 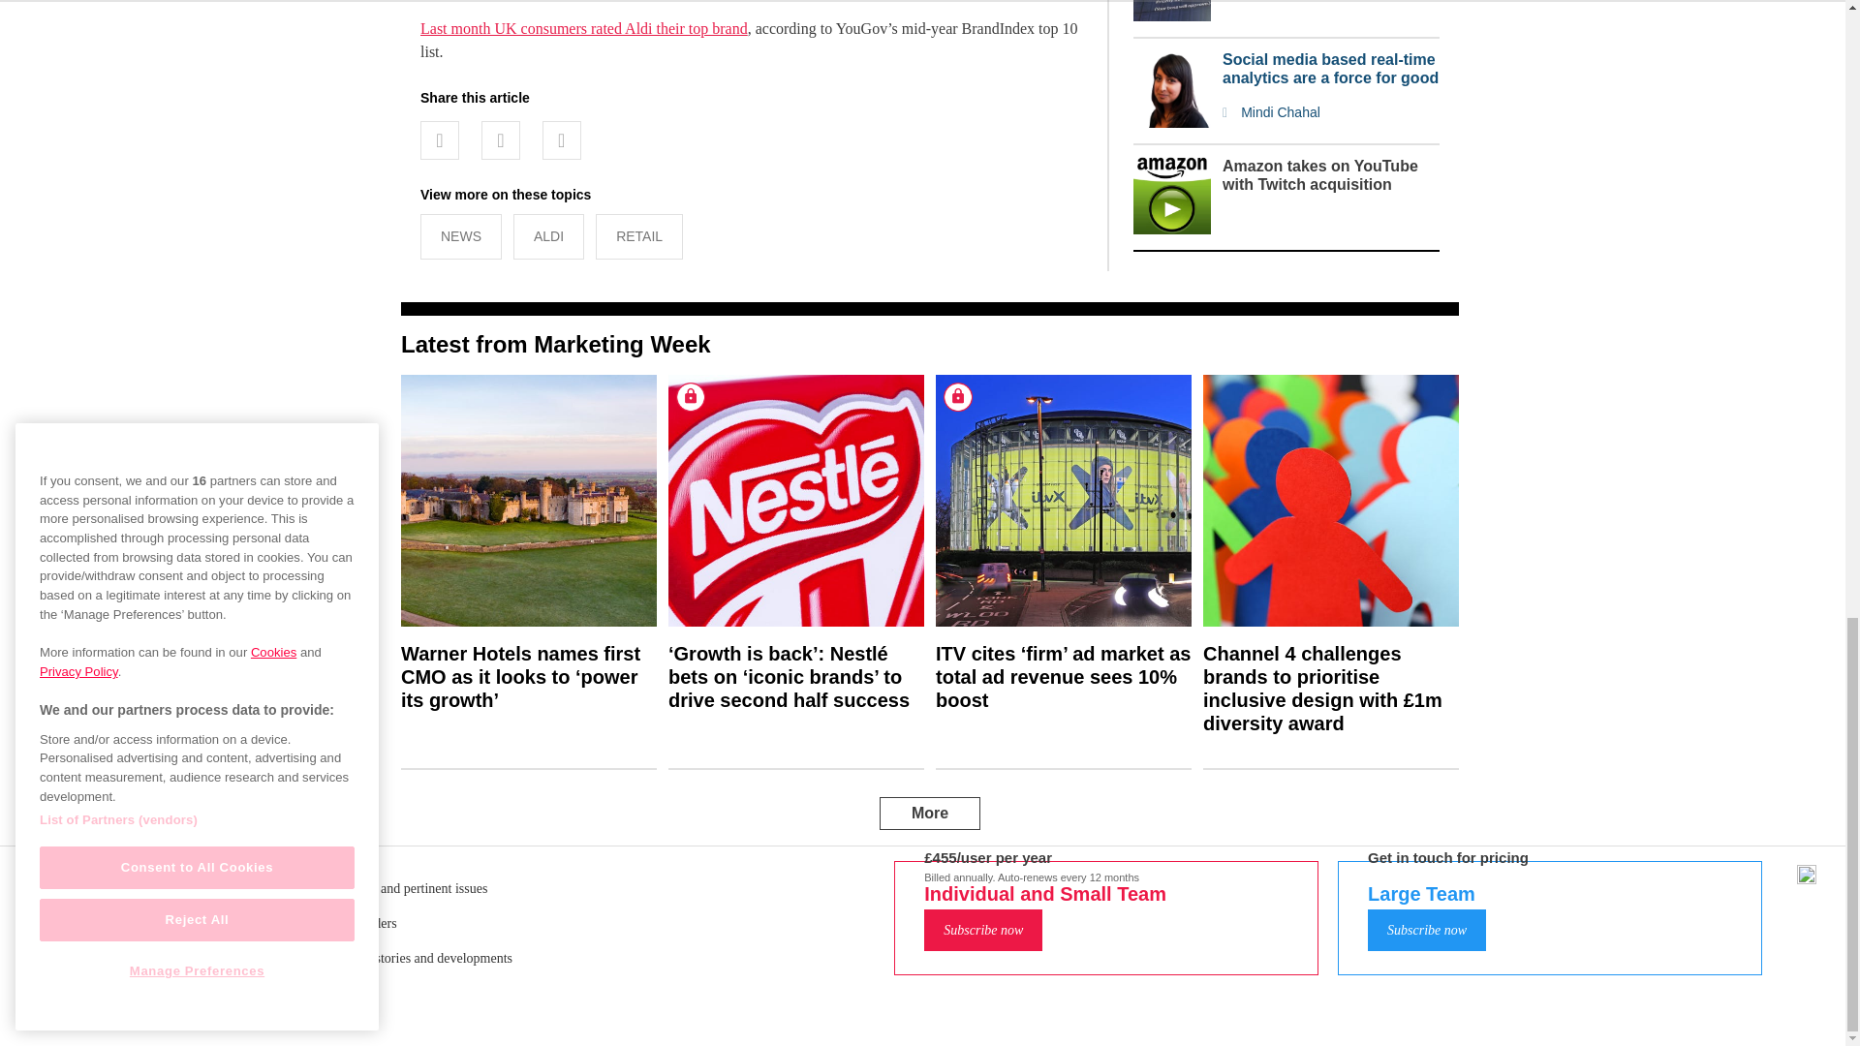 What do you see at coordinates (583, 27) in the screenshot?
I see `Last month UK consumers rated Aldi their top brand` at bounding box center [583, 27].